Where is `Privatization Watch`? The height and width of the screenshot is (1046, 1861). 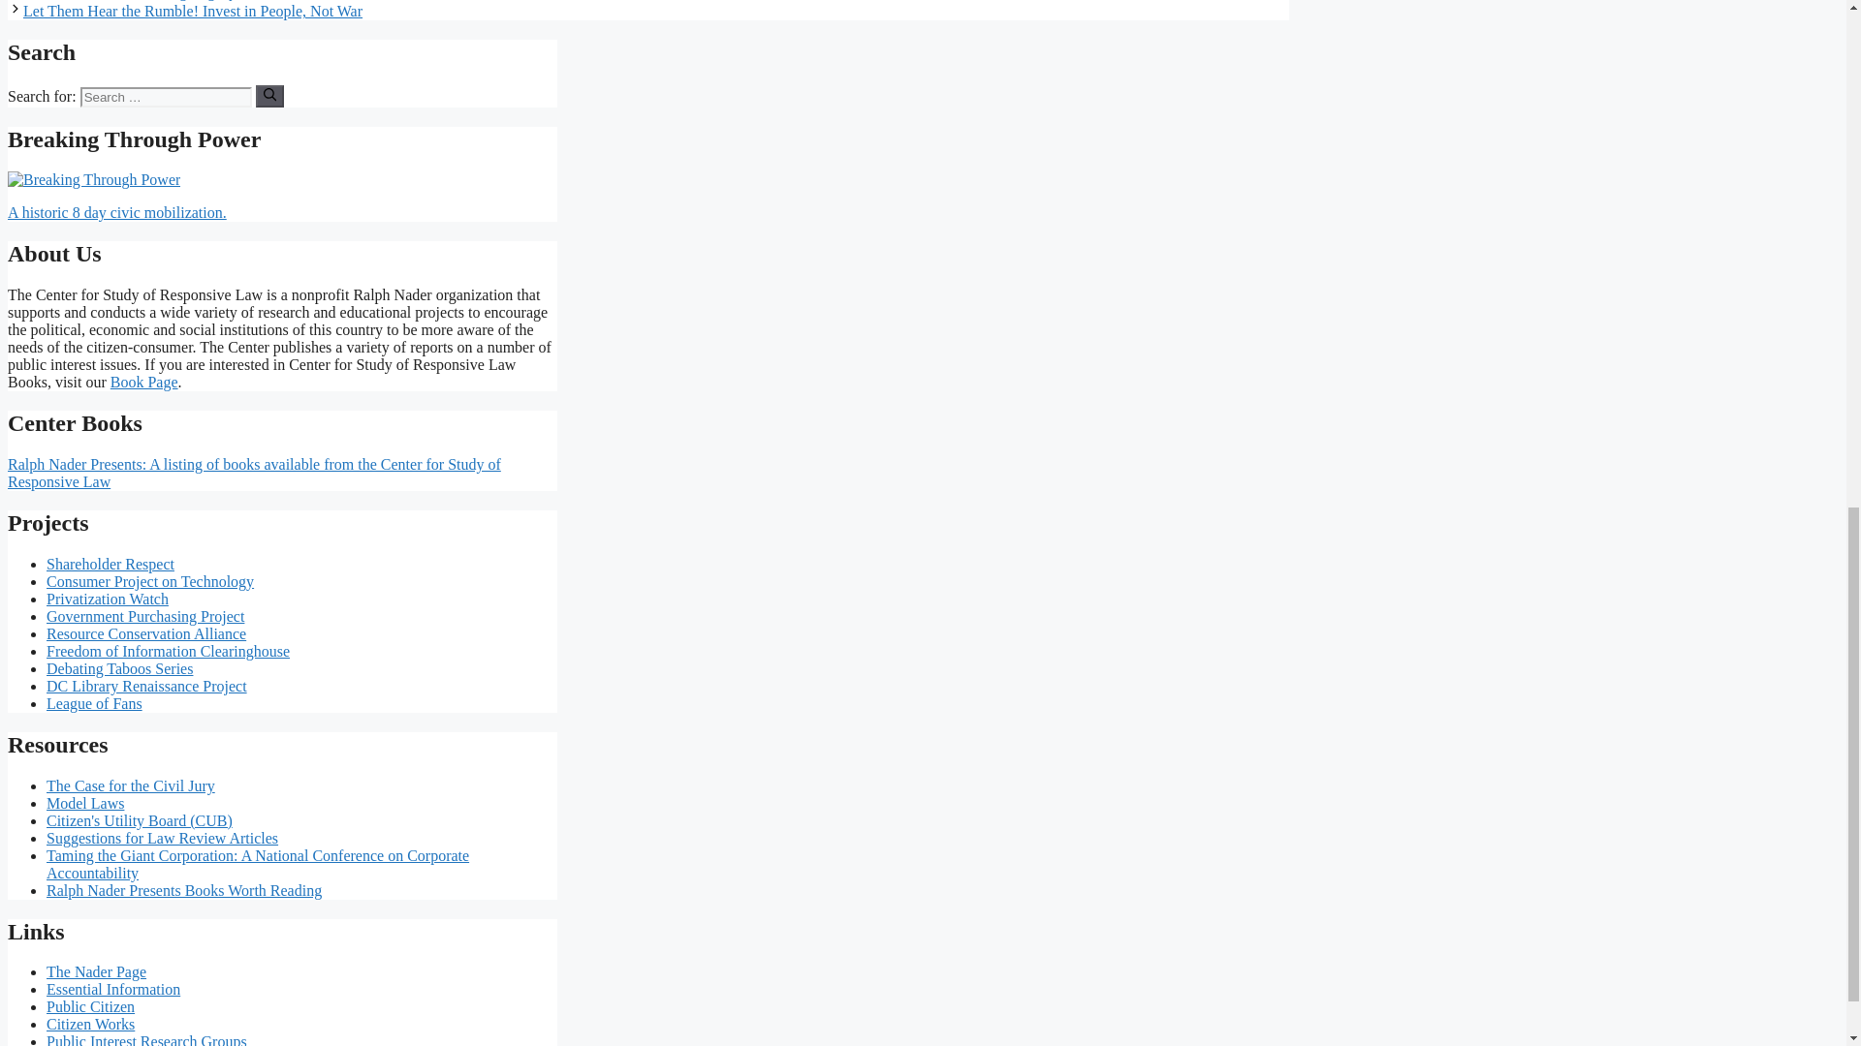
Privatization Watch is located at coordinates (108, 599).